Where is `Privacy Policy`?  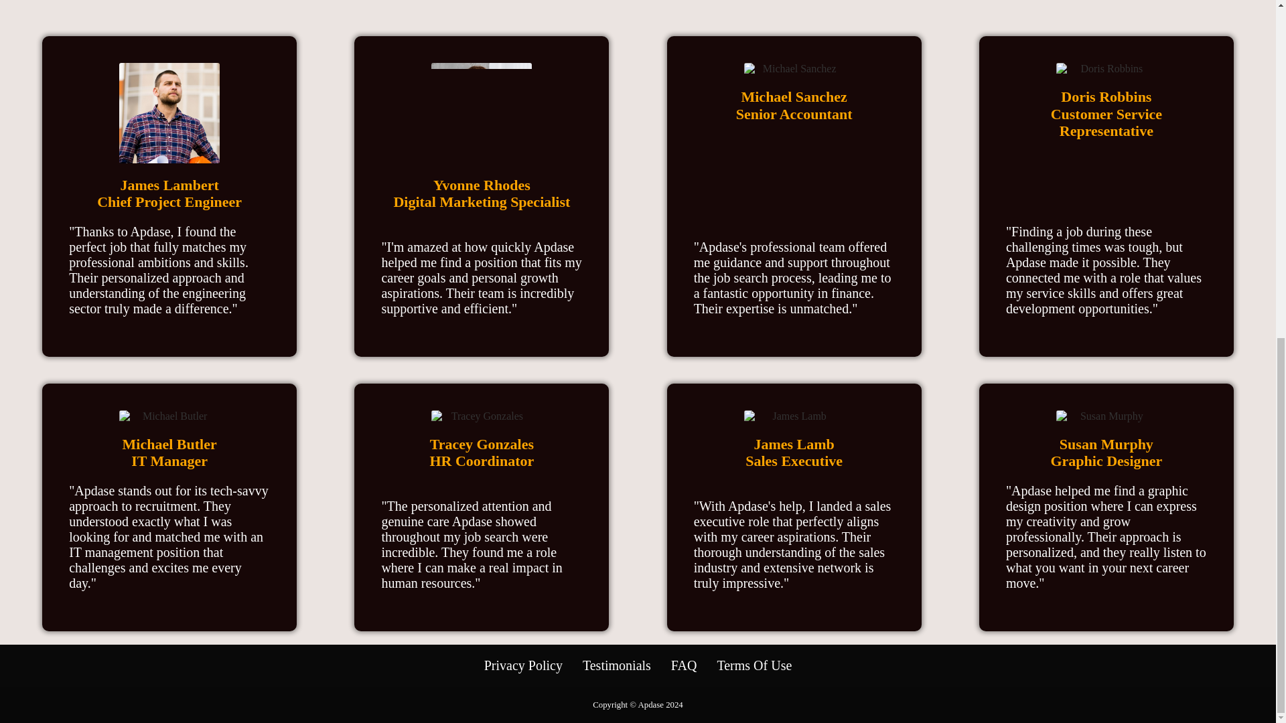 Privacy Policy is located at coordinates (524, 665).